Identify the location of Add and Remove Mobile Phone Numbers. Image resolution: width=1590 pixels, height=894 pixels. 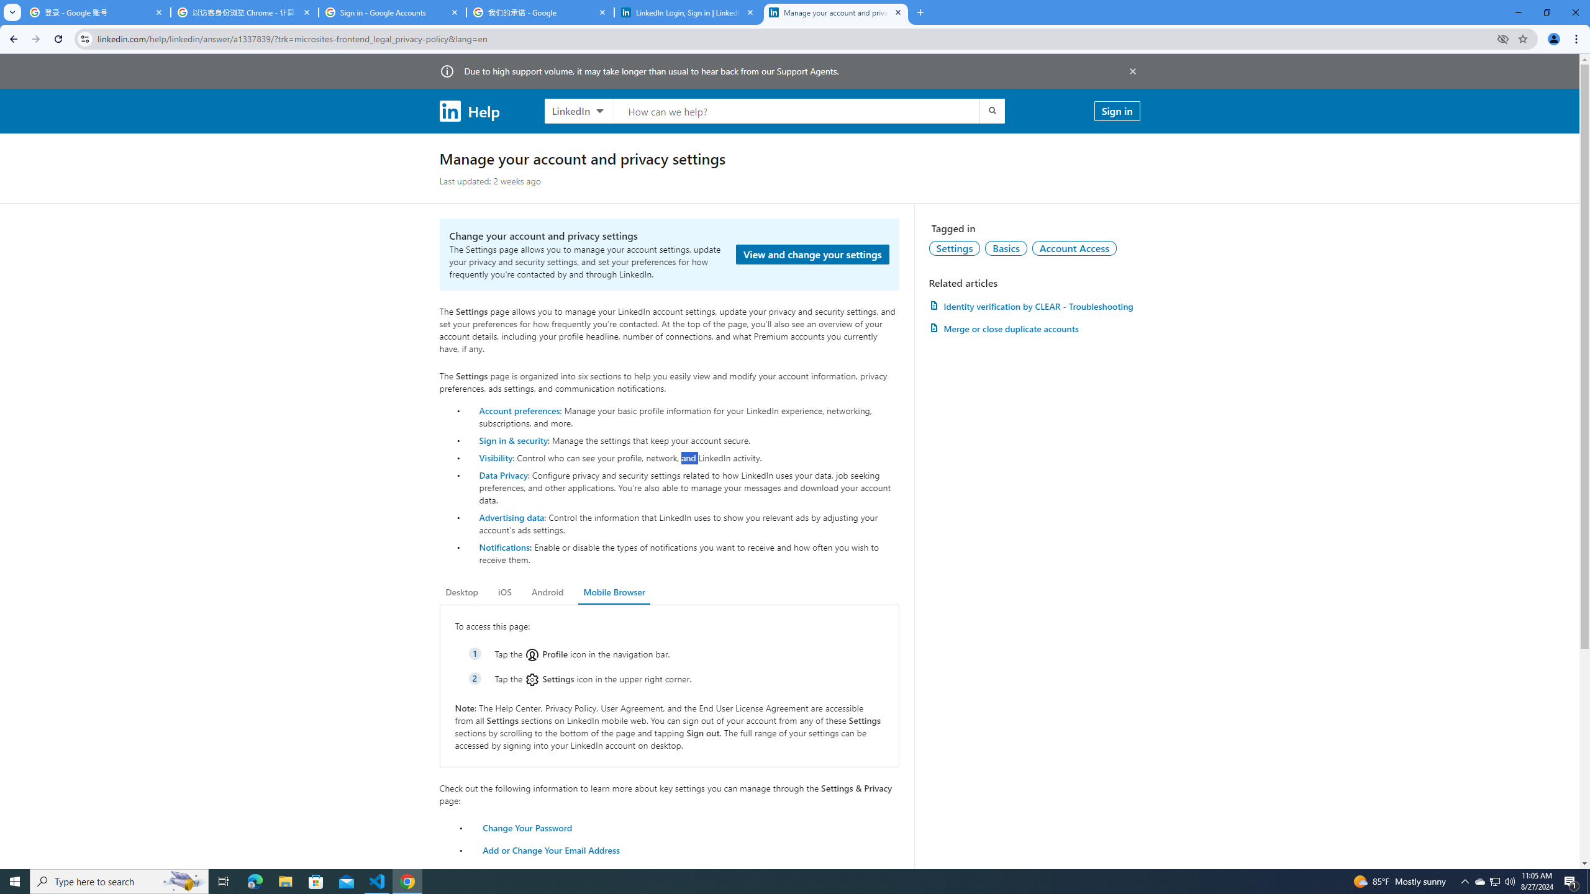
(565, 872).